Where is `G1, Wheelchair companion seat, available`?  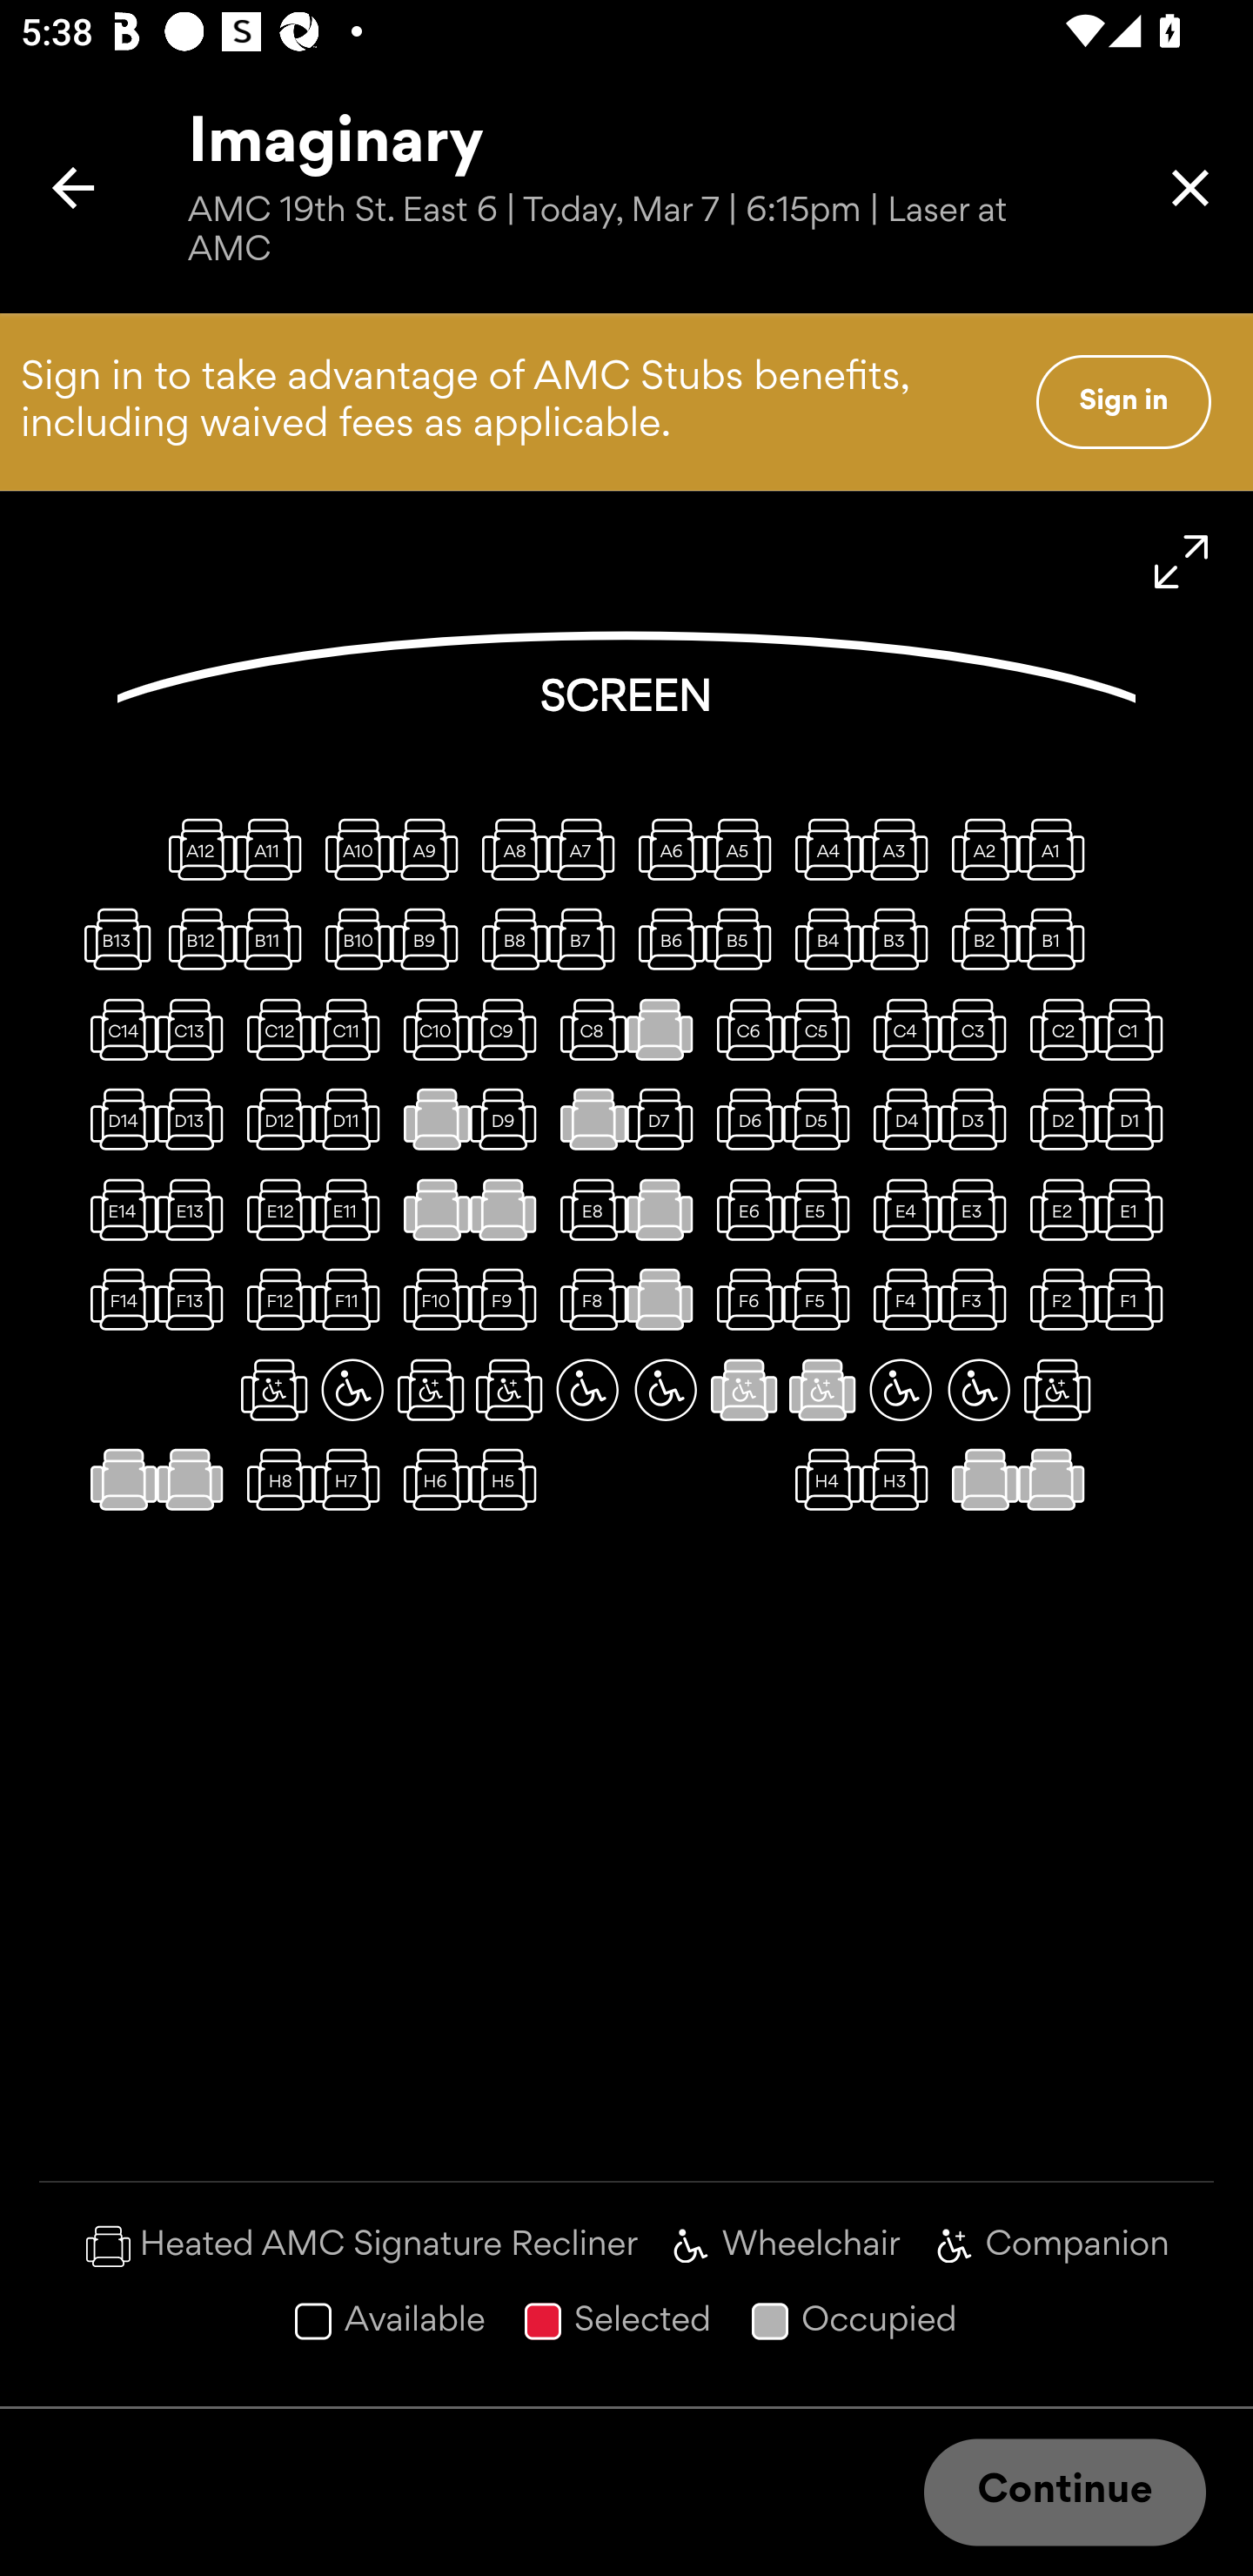 G1, Wheelchair companion seat, available is located at coordinates (1056, 1389).